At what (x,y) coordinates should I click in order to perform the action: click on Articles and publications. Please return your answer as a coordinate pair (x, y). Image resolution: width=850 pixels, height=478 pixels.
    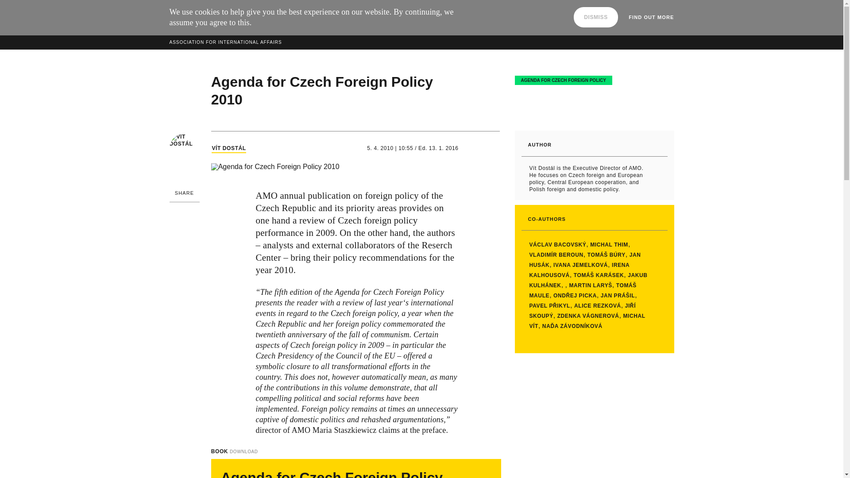
    Looking at the image, I should click on (413, 32).